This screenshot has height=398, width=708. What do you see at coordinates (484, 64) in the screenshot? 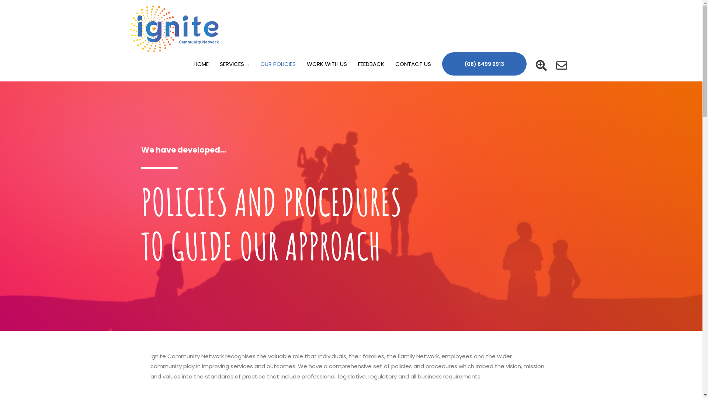
I see `(08) 6499 9913` at bounding box center [484, 64].